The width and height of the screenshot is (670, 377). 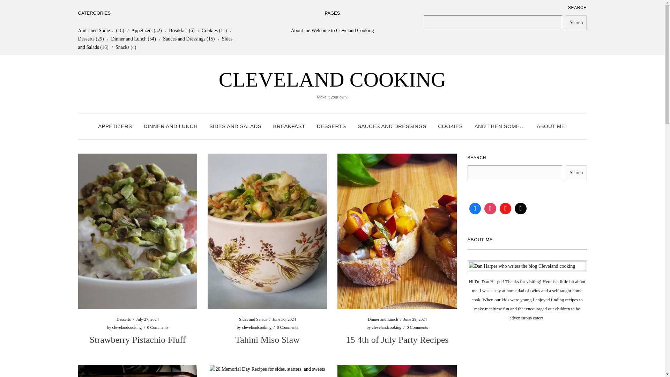 I want to click on Snacks, so click(x=122, y=47).